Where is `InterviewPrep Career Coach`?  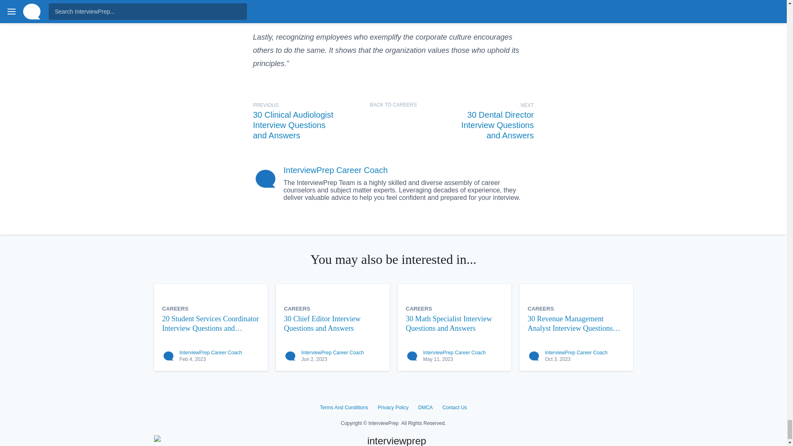 InterviewPrep Career Coach is located at coordinates (210, 352).